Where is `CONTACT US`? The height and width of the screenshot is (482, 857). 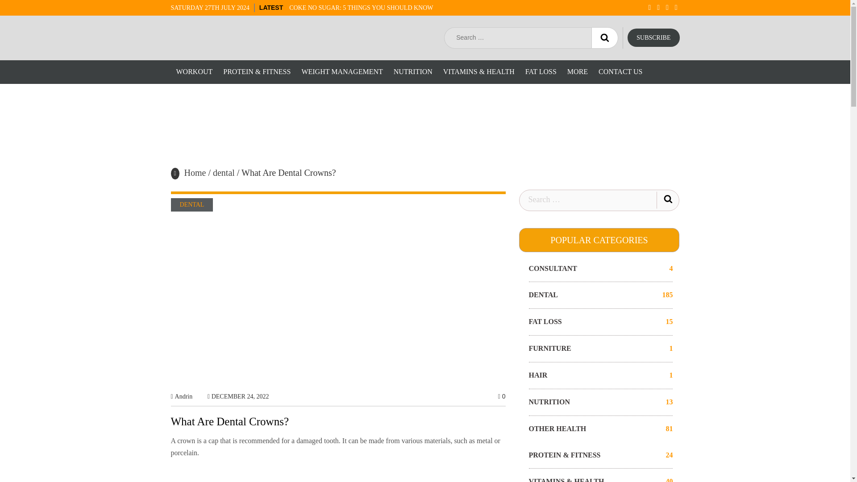
CONTACT US is located at coordinates (620, 72).